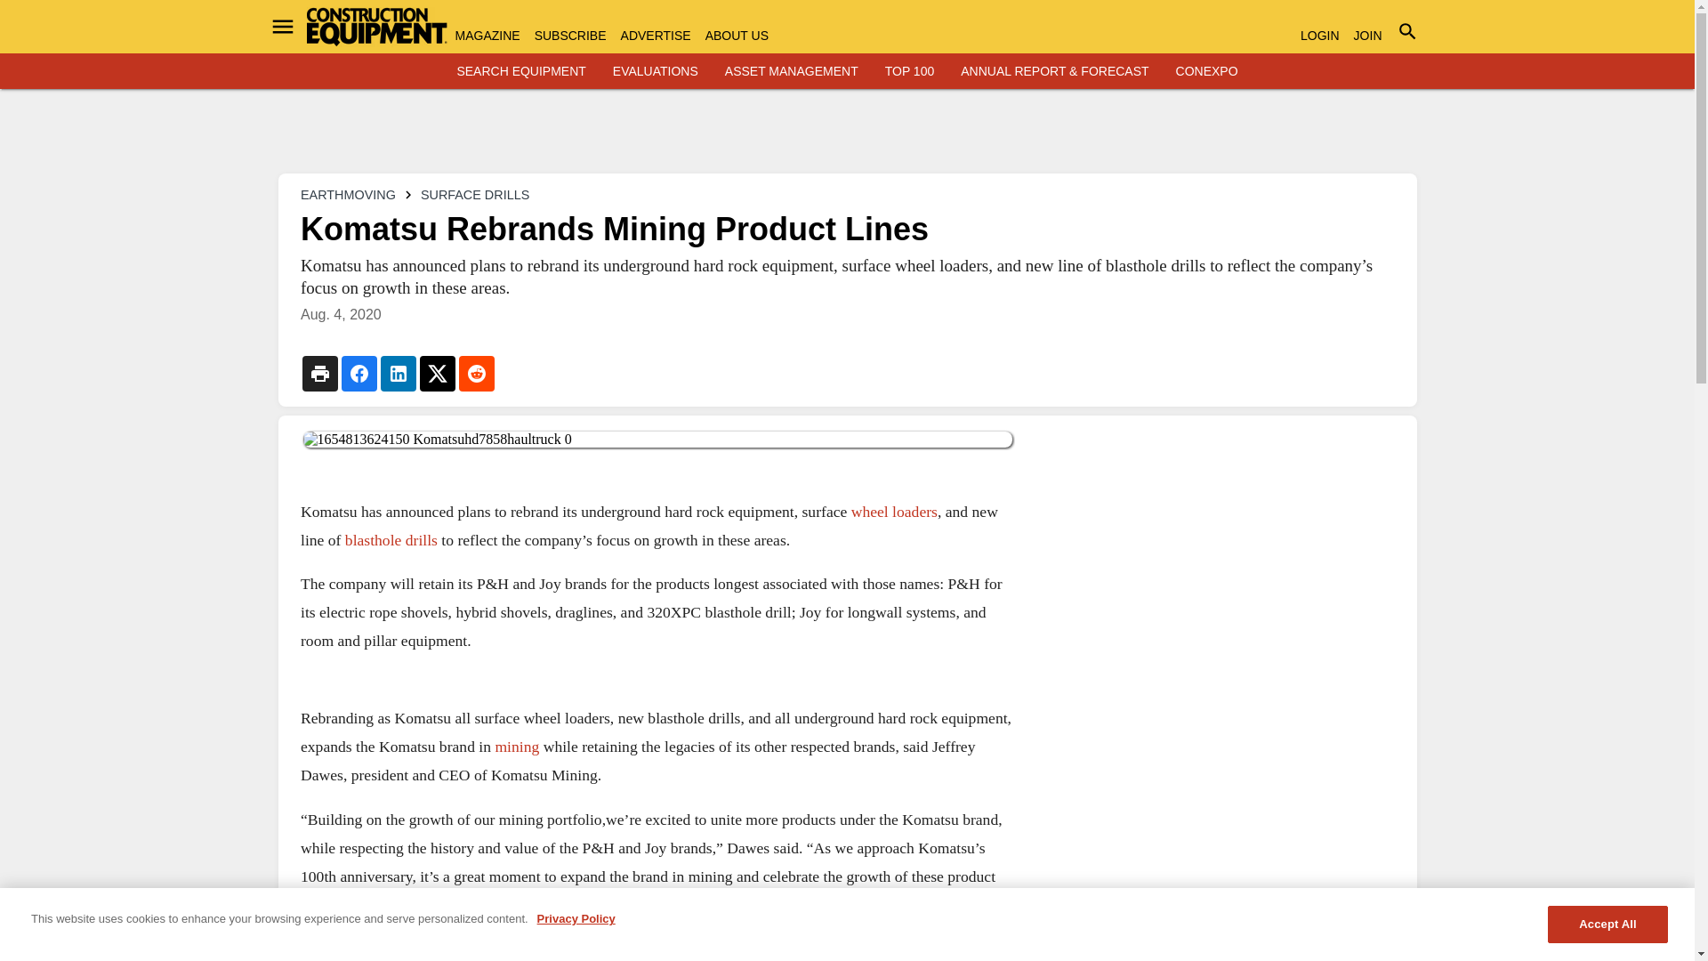 The height and width of the screenshot is (961, 1708). Describe the element at coordinates (1368, 36) in the screenshot. I see `JOIN` at that location.